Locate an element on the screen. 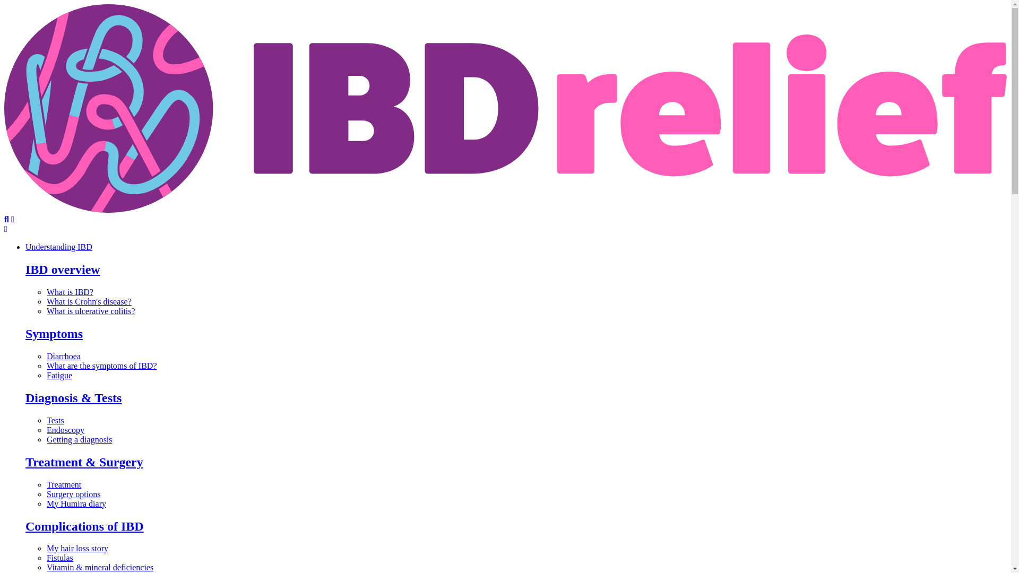 The width and height of the screenshot is (1019, 573). Fistulas is located at coordinates (60, 558).